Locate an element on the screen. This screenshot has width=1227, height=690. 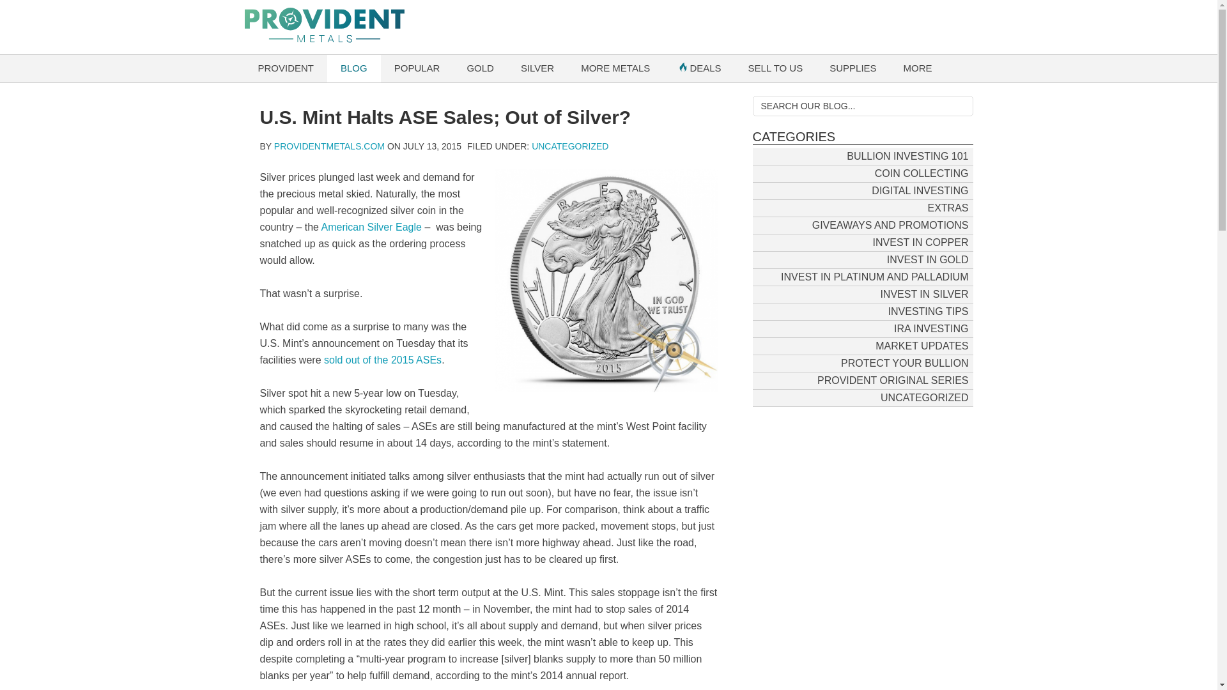
UNCATEGORIZED is located at coordinates (570, 146).